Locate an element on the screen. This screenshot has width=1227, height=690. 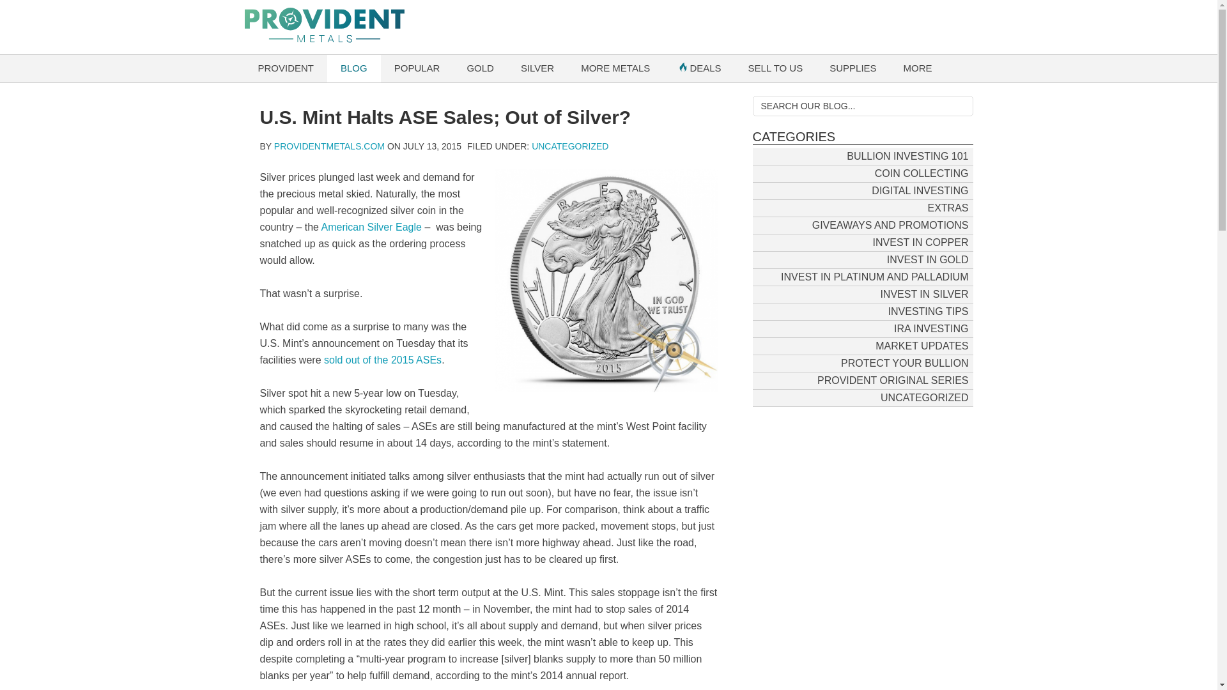
UNCATEGORIZED is located at coordinates (570, 146).